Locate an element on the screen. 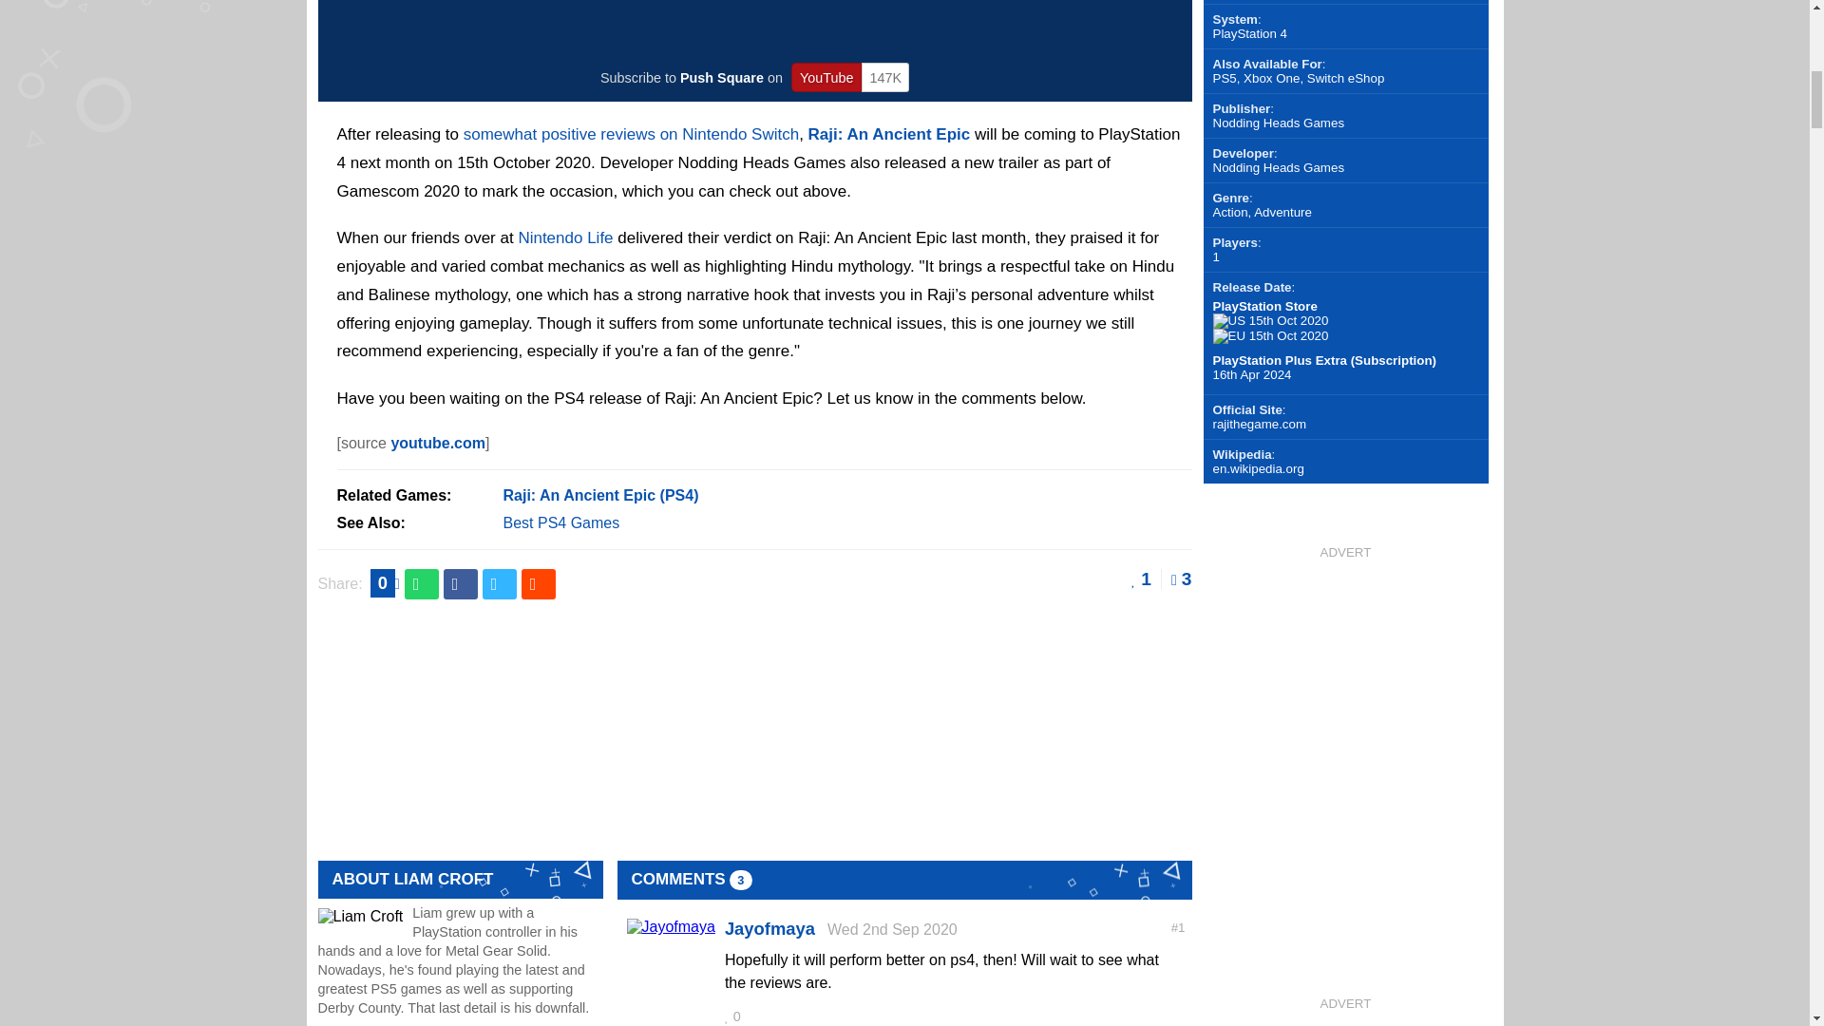 The image size is (1824, 1026). YouTube Video is located at coordinates (754, 27).